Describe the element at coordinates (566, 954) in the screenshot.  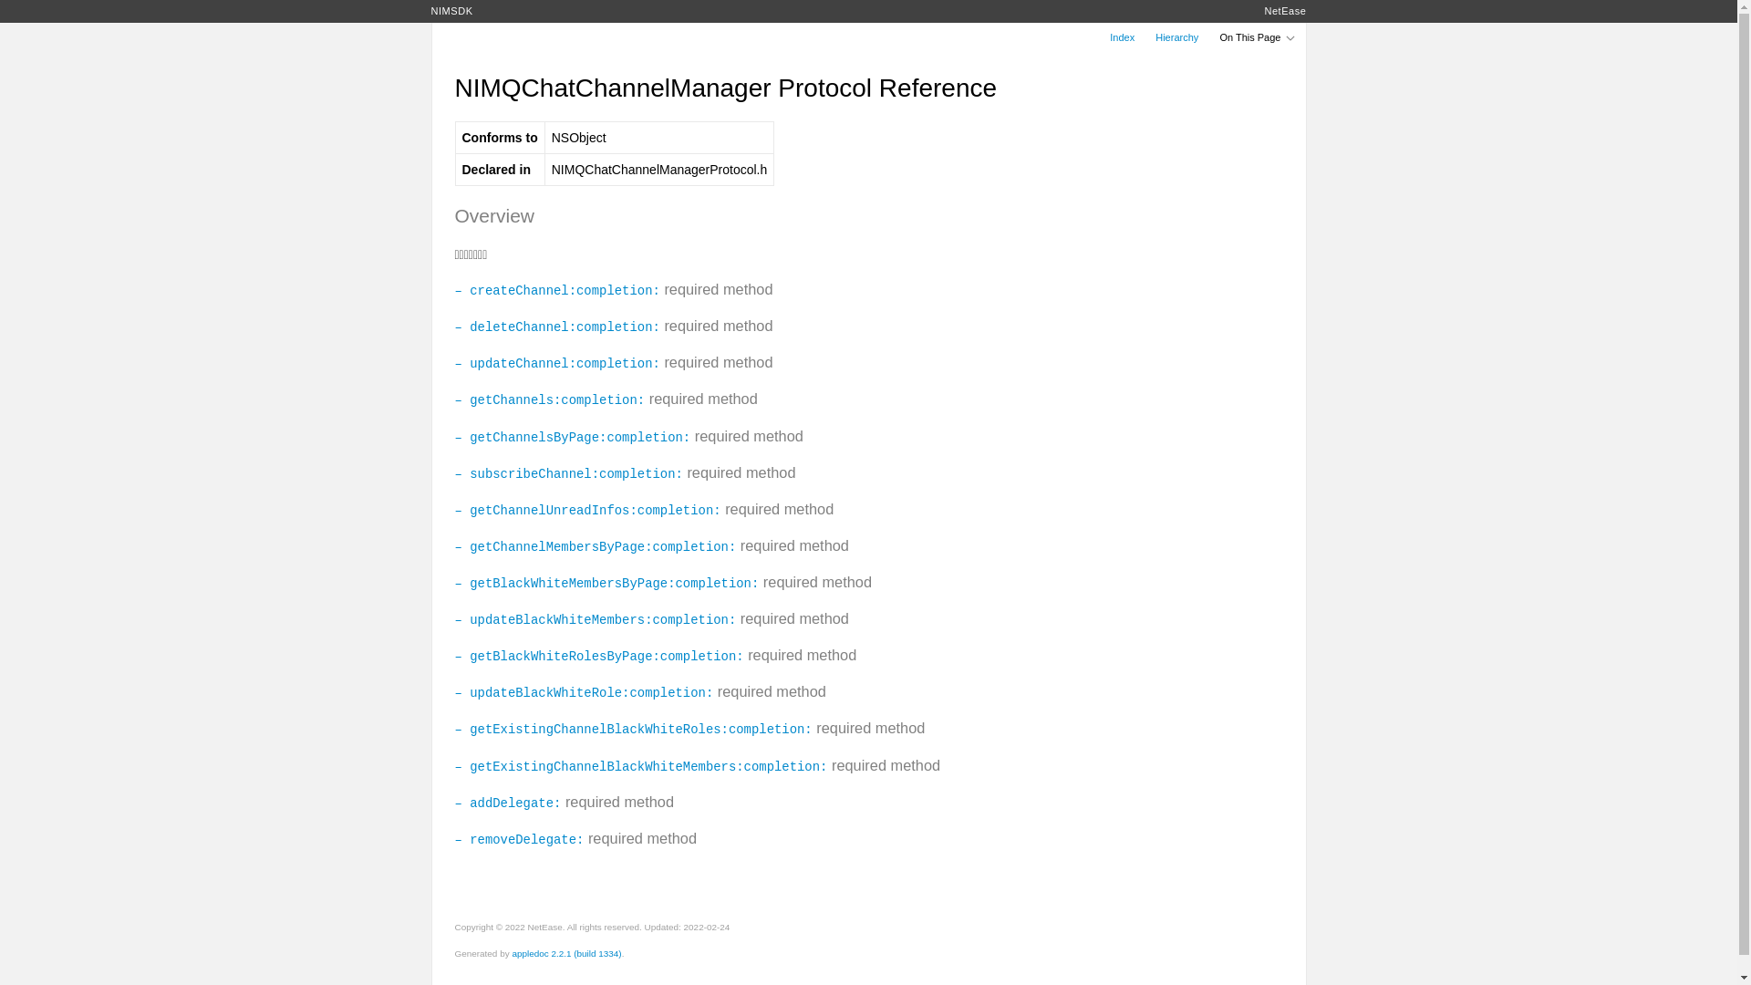
I see `appledoc 2.2.1 (build 1334)` at that location.